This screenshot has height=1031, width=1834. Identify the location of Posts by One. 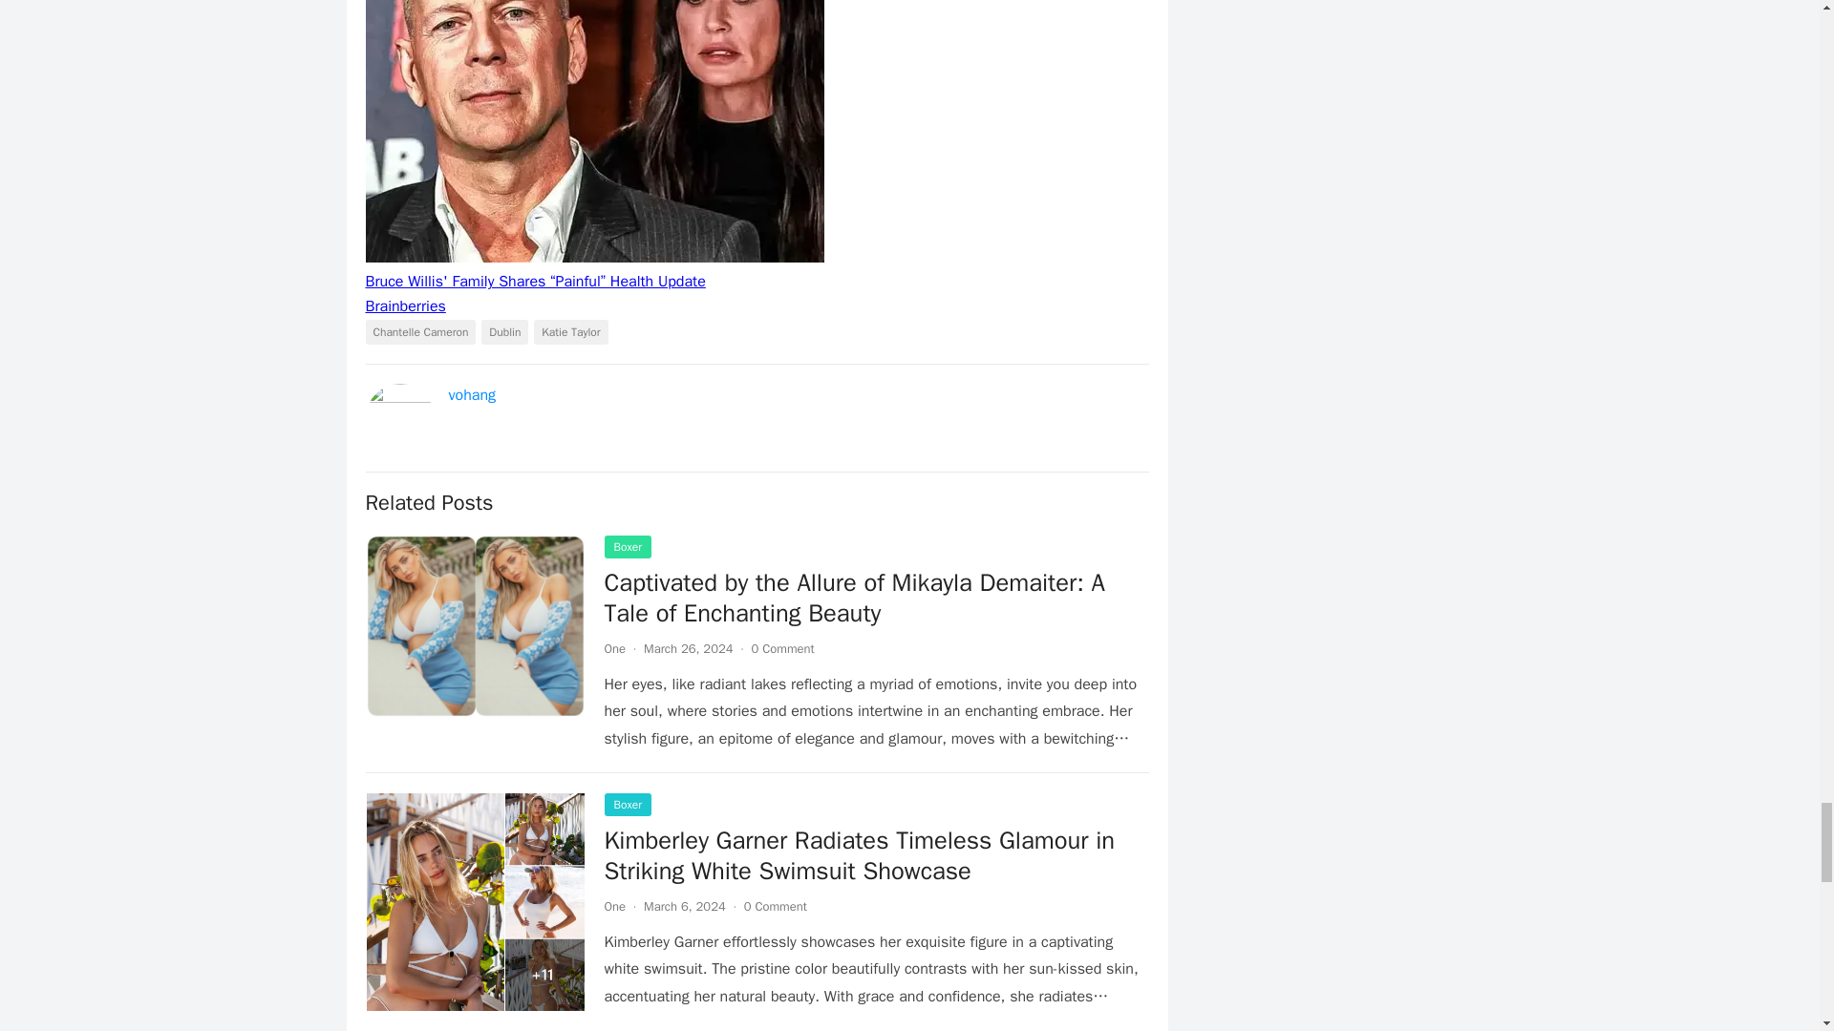
(613, 647).